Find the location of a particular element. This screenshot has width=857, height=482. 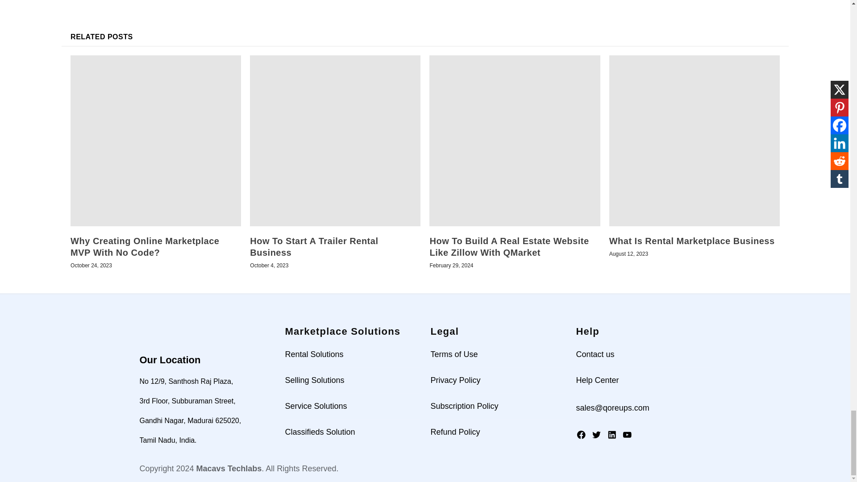

How To Start A Trailer Rental Business is located at coordinates (335, 141).